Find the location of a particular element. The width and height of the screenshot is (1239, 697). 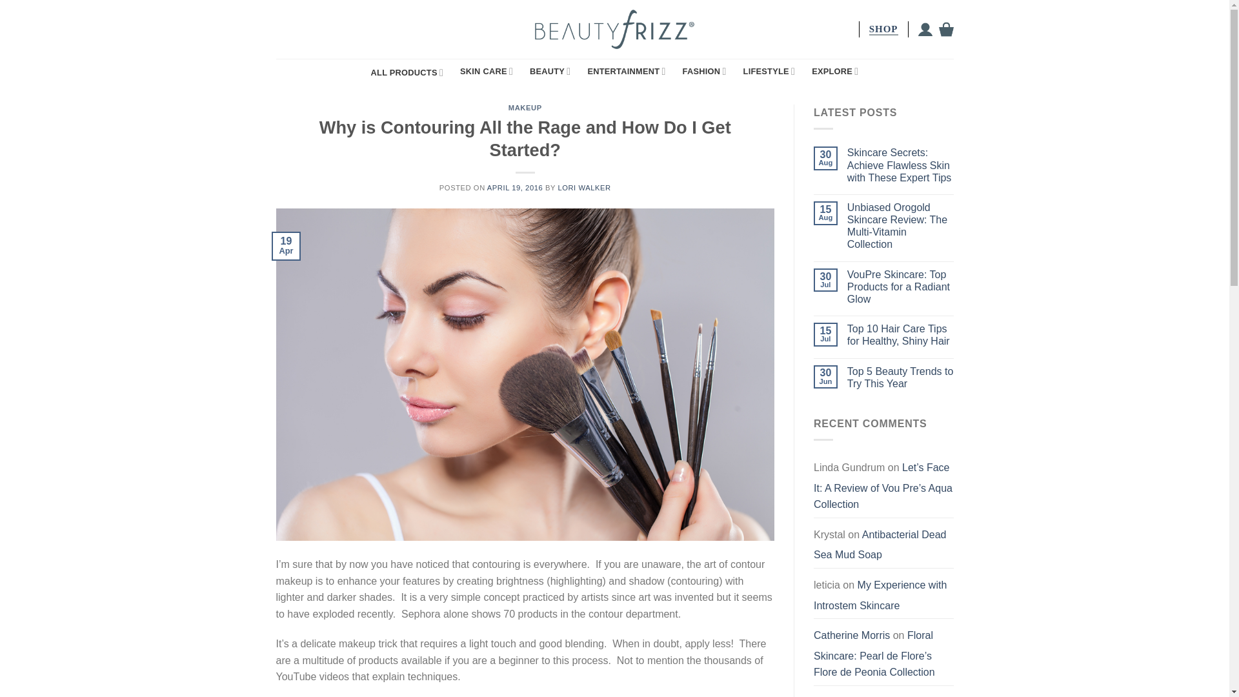

BeautyFrizz is located at coordinates (614, 28).